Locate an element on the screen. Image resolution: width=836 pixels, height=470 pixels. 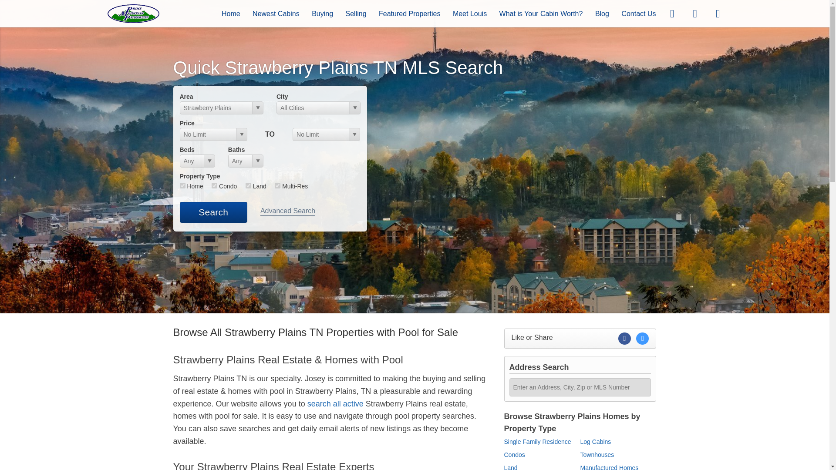
Newest Cabins is located at coordinates (276, 13).